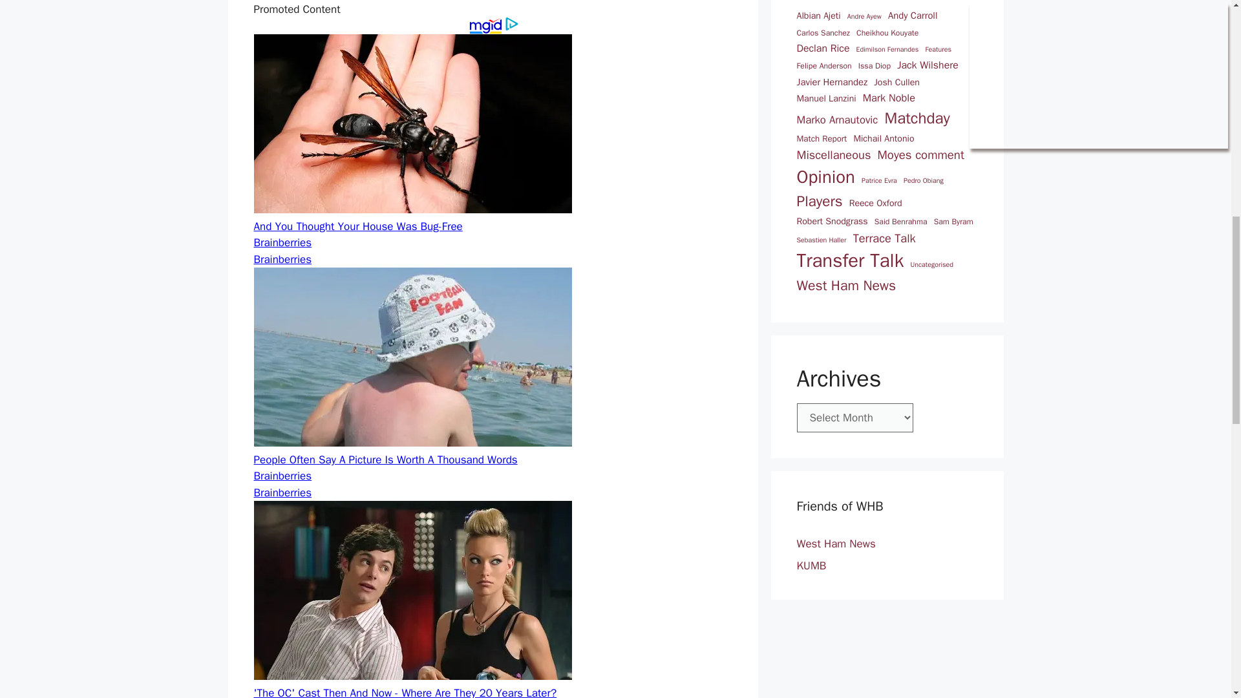 This screenshot has height=698, width=1241. Describe the element at coordinates (896, 82) in the screenshot. I see `Josh Cullen` at that location.